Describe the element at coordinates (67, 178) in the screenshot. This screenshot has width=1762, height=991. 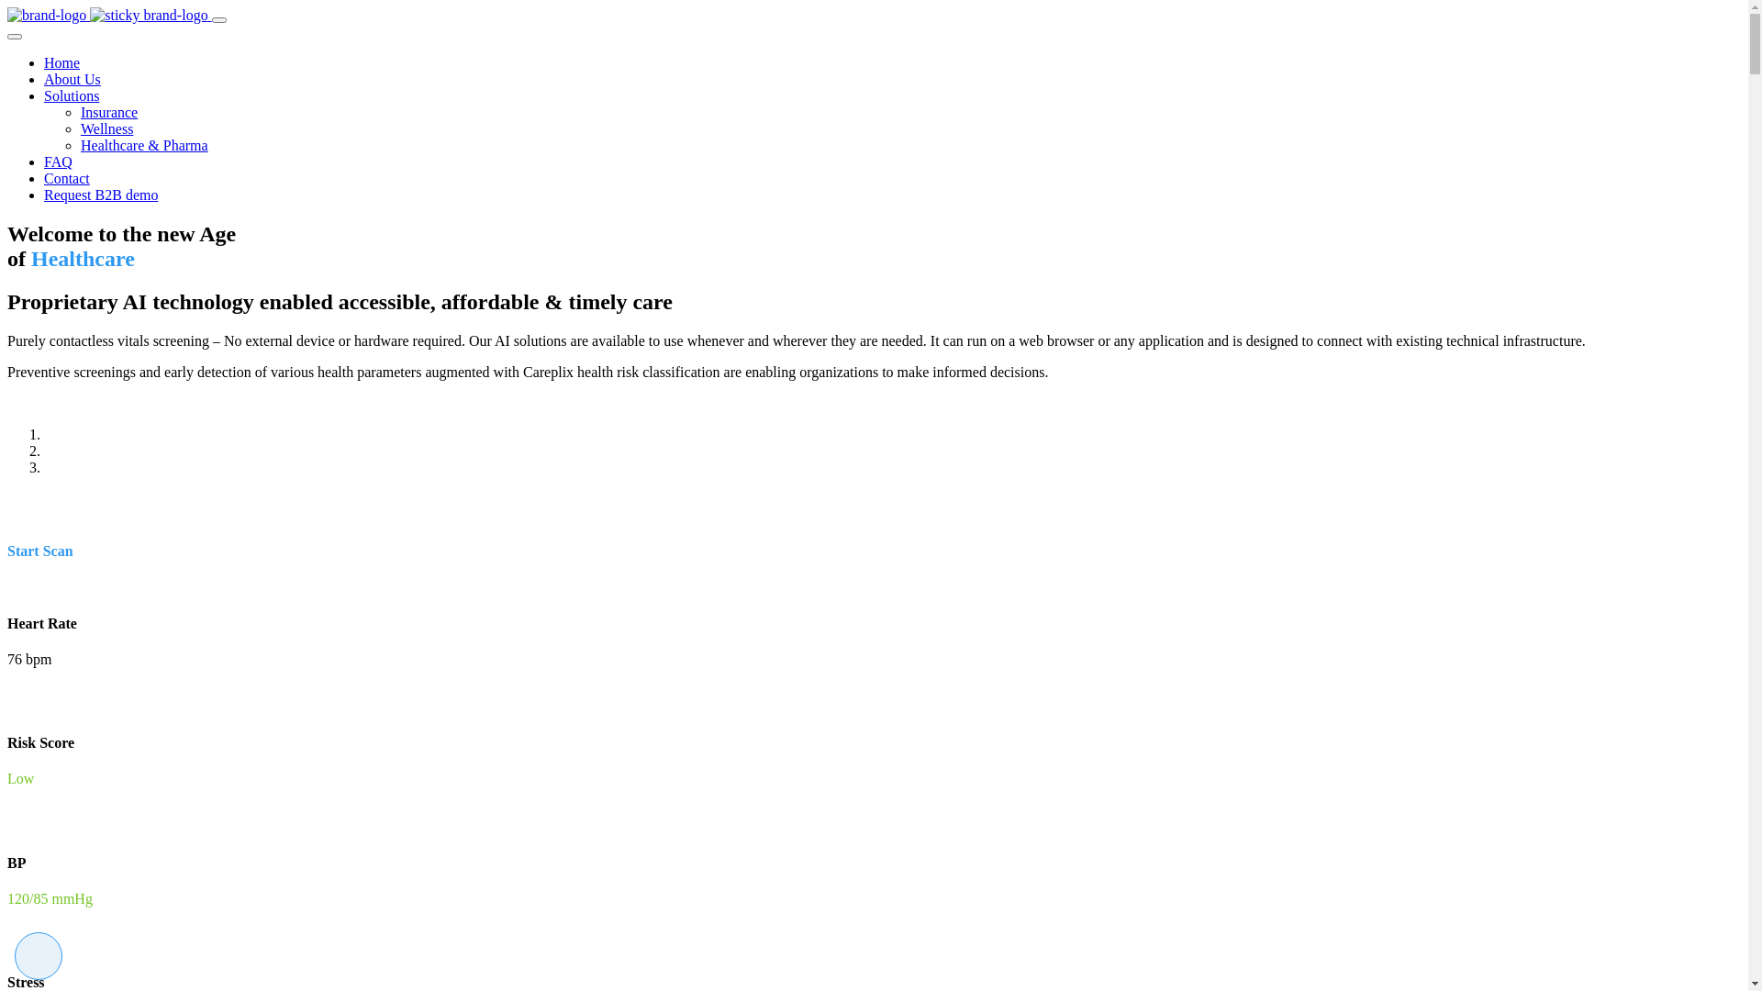
I see `Contact` at that location.